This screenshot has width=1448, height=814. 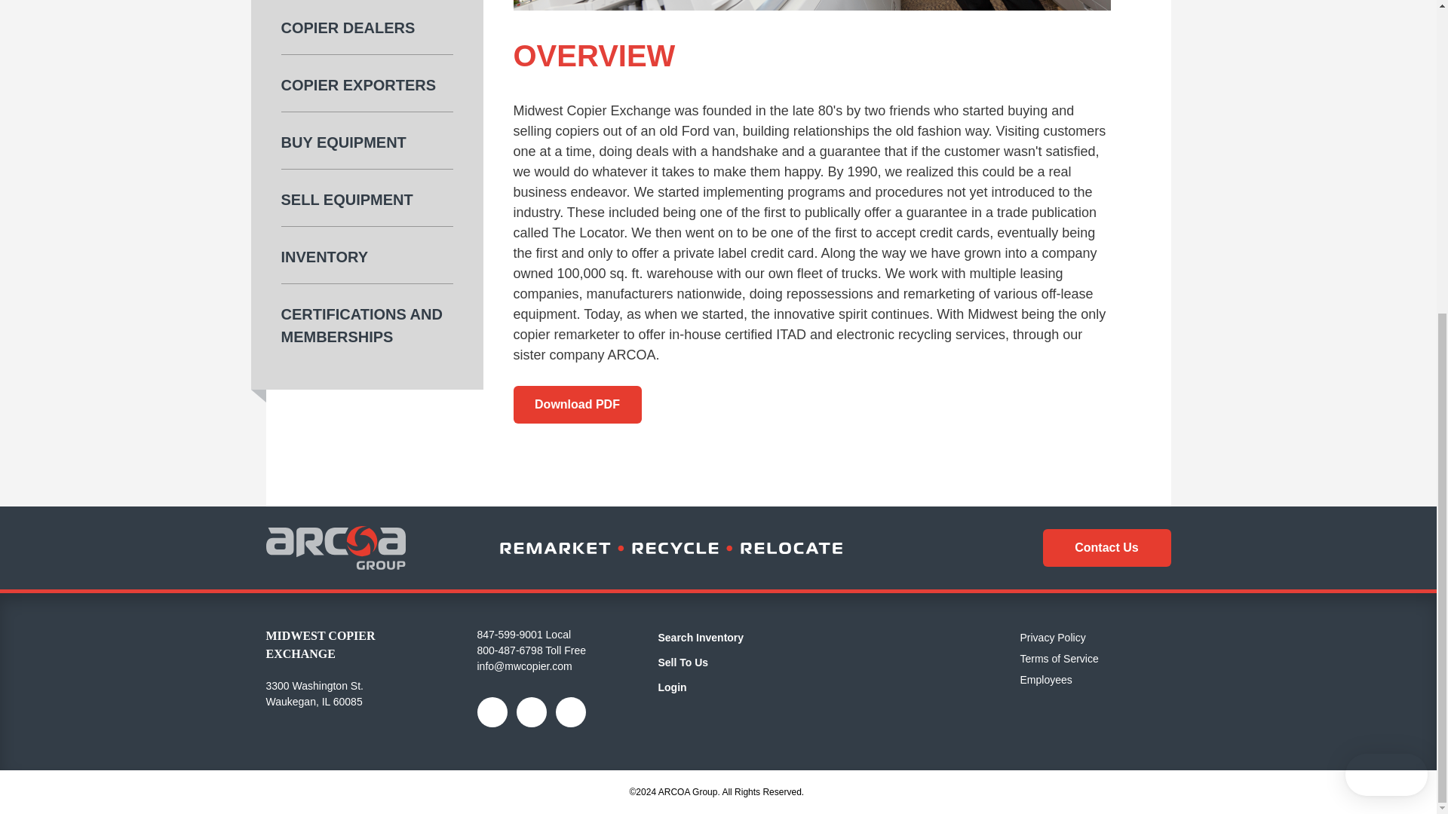 I want to click on Sell To Us, so click(x=682, y=662).